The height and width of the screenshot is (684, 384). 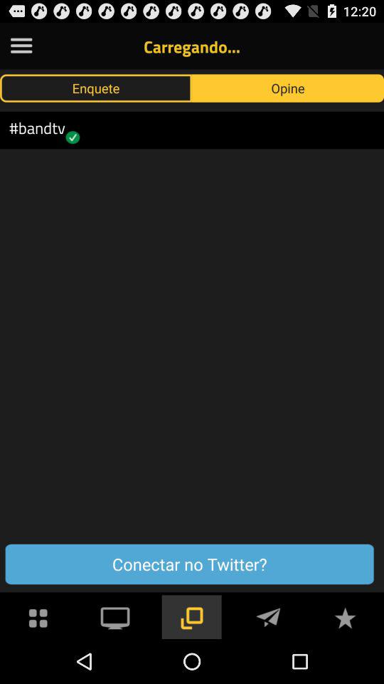 I want to click on tap button below the conectar no twitter?, so click(x=38, y=616).